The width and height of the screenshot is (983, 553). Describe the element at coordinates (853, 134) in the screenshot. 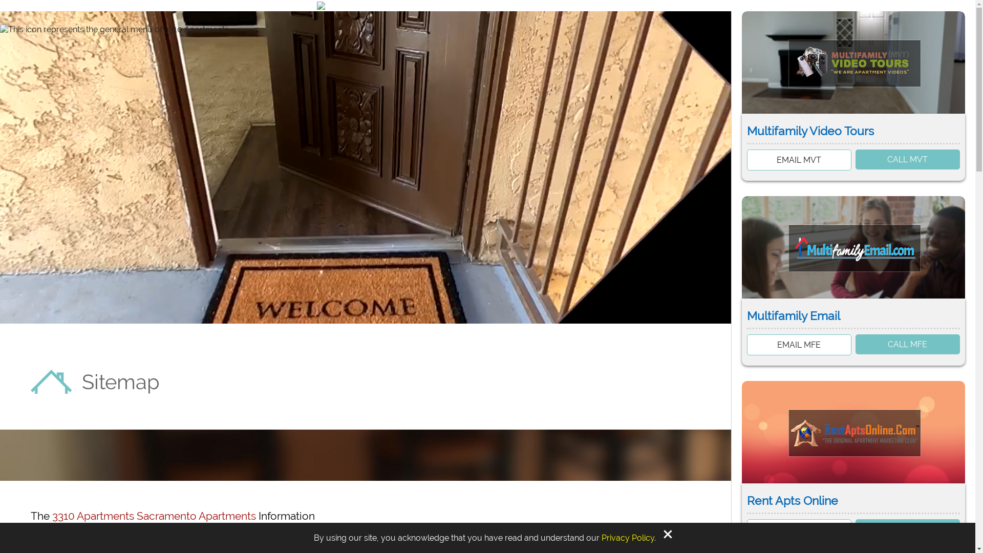

I see `Multifamily Video Tours` at that location.